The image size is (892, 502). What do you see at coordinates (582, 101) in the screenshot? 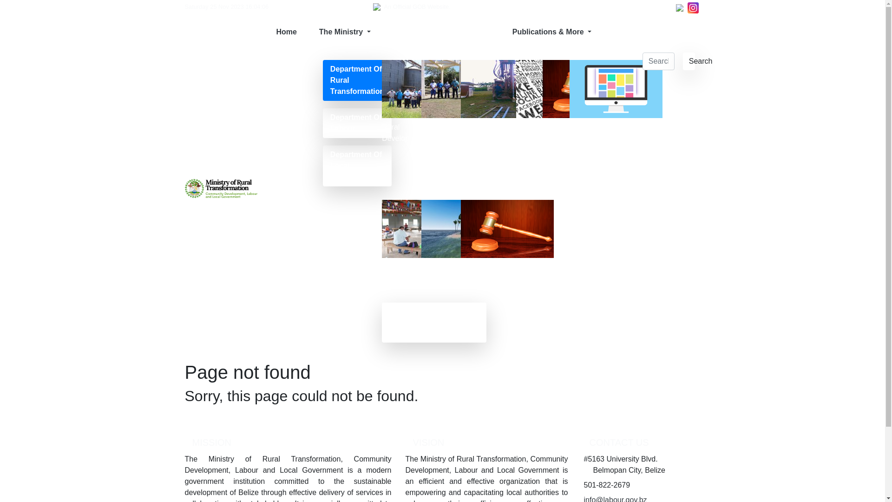
I see `Image Gallery` at bounding box center [582, 101].